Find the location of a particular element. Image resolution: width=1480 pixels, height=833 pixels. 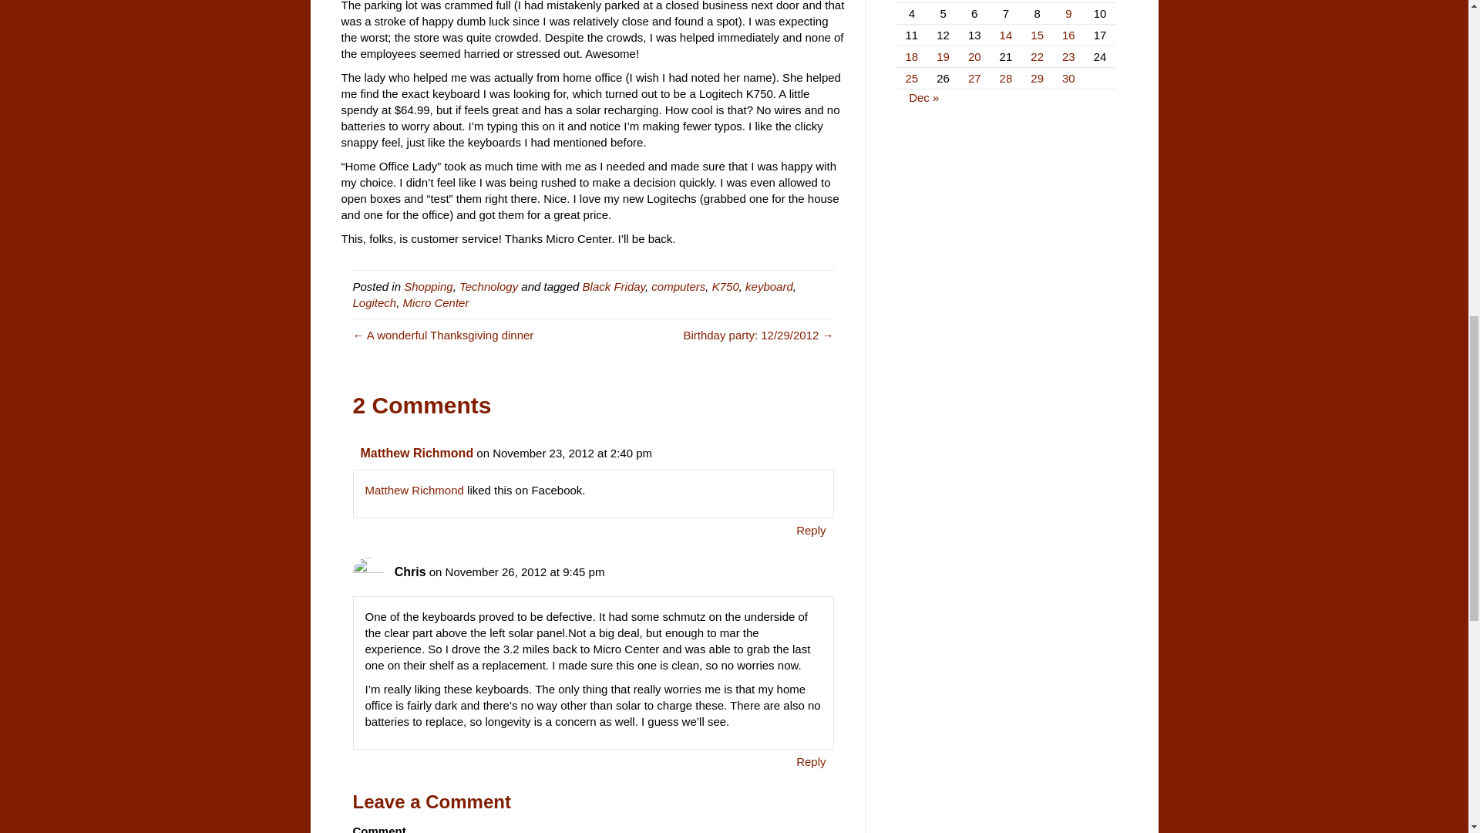

Matthew Richmond is located at coordinates (417, 453).